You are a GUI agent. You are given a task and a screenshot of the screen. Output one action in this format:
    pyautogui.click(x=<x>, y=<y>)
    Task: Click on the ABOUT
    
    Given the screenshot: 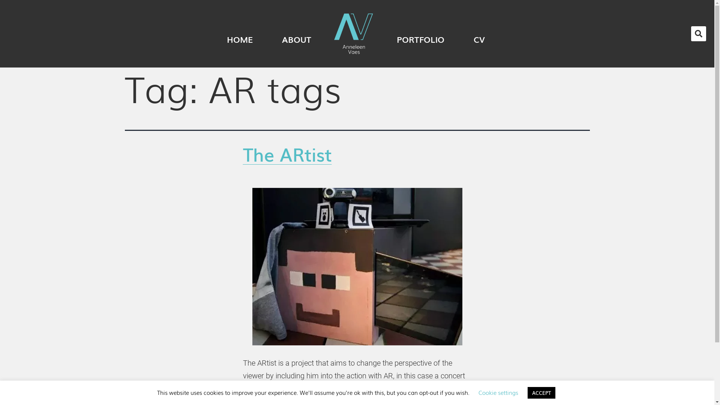 What is the action you would take?
    pyautogui.click(x=297, y=34)
    